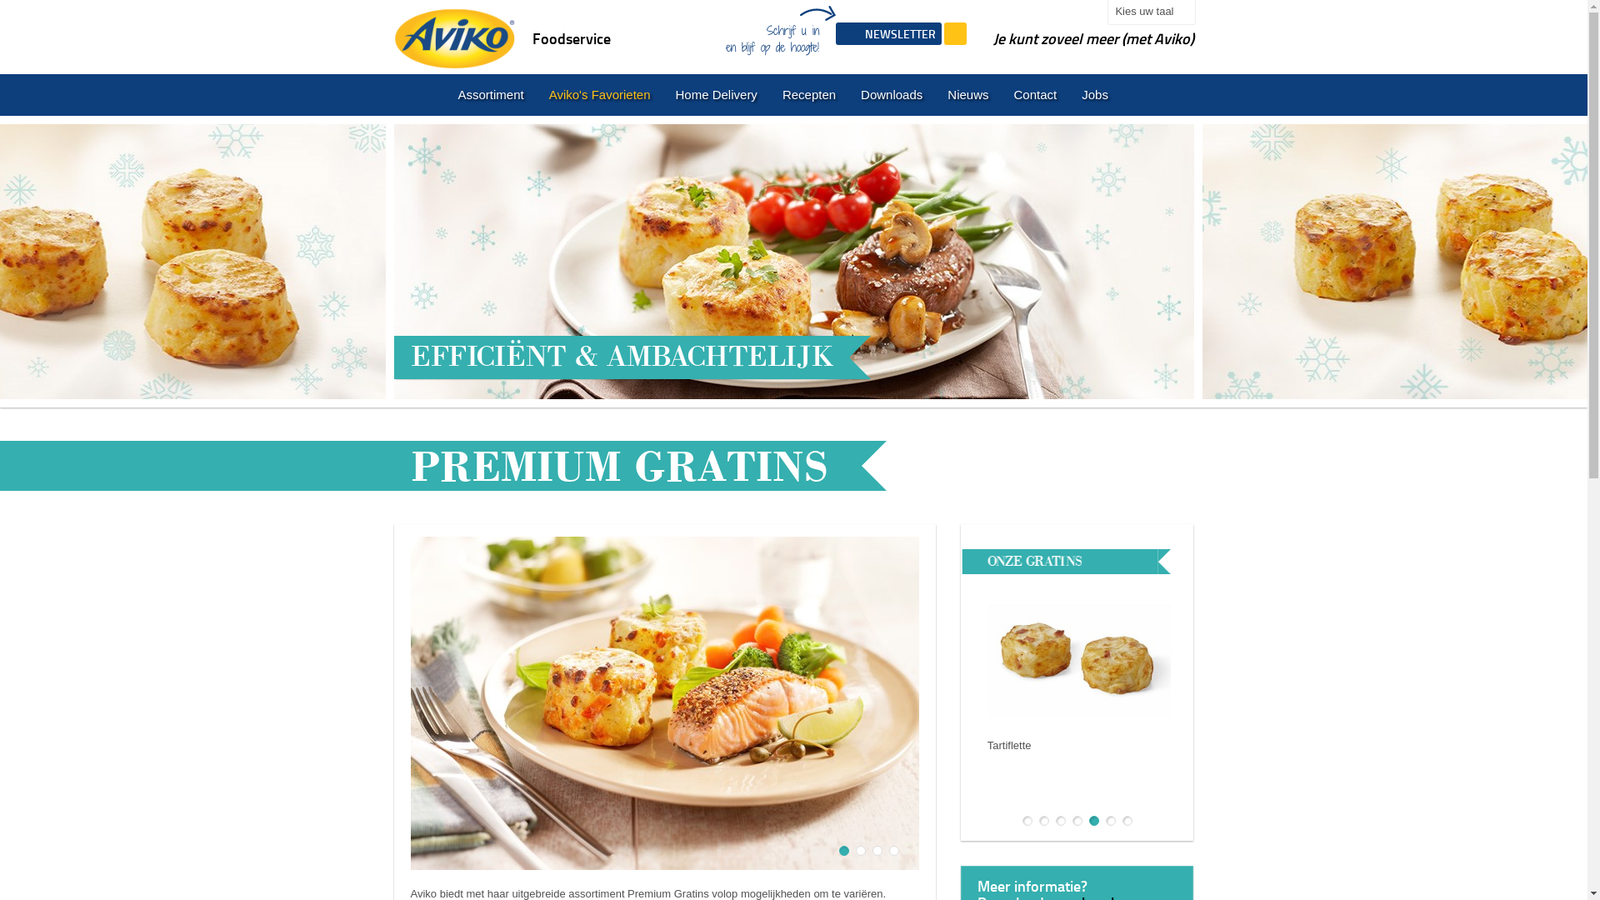 The height and width of the screenshot is (900, 1600). I want to click on 1, so click(844, 851).